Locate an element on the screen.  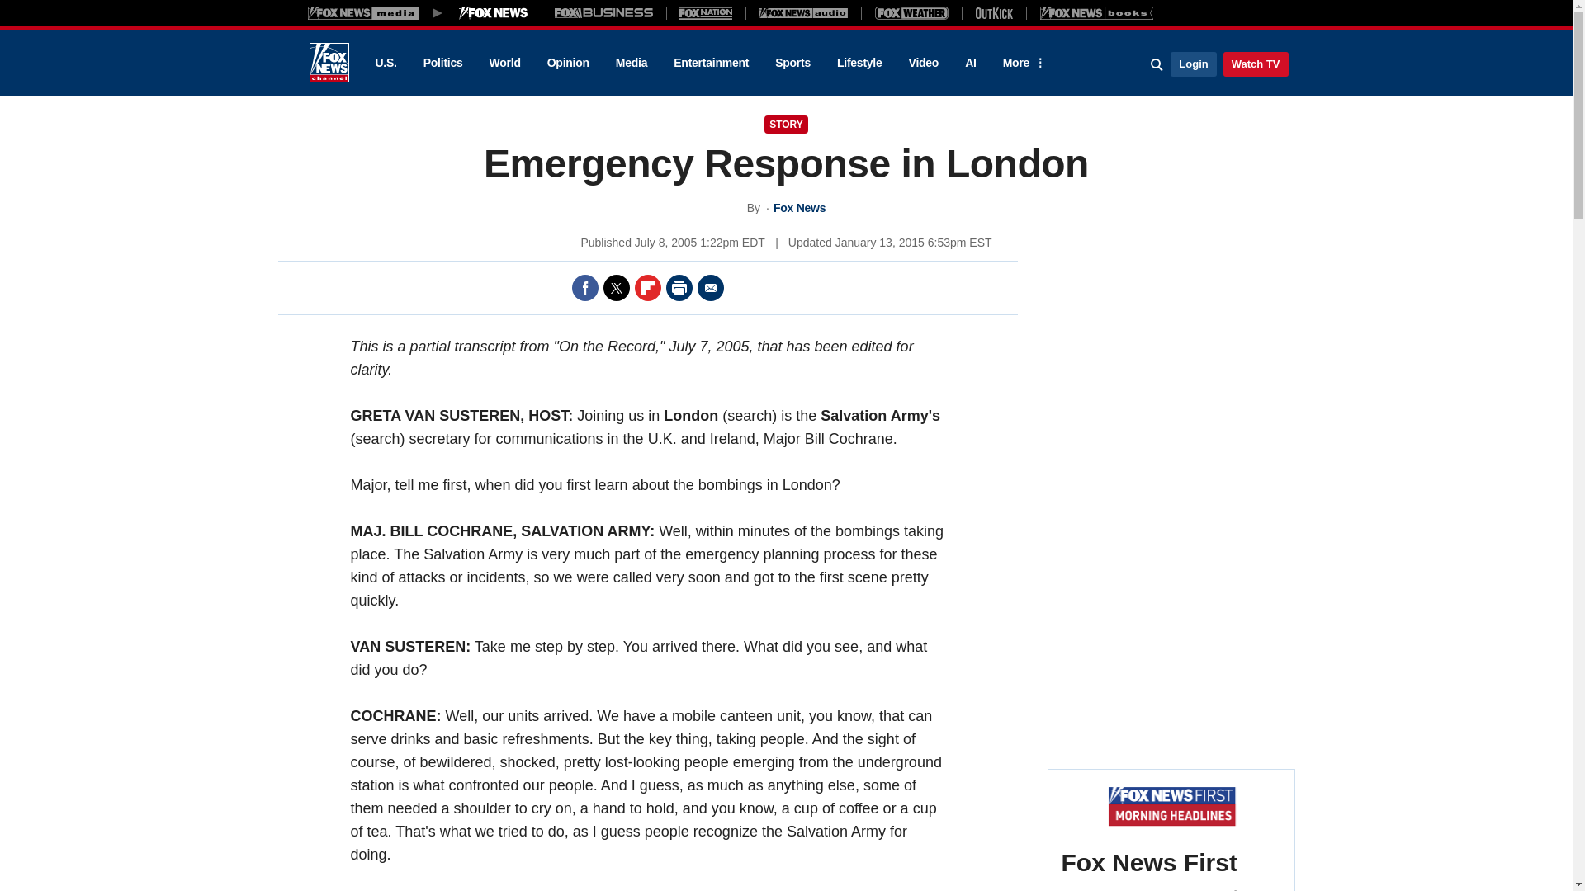
Media is located at coordinates (631, 63).